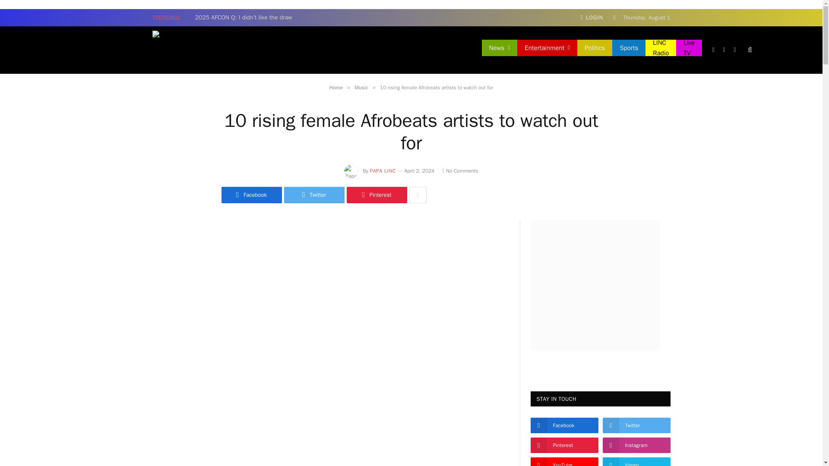 This screenshot has height=466, width=829. I want to click on LINC Radio, so click(661, 47).